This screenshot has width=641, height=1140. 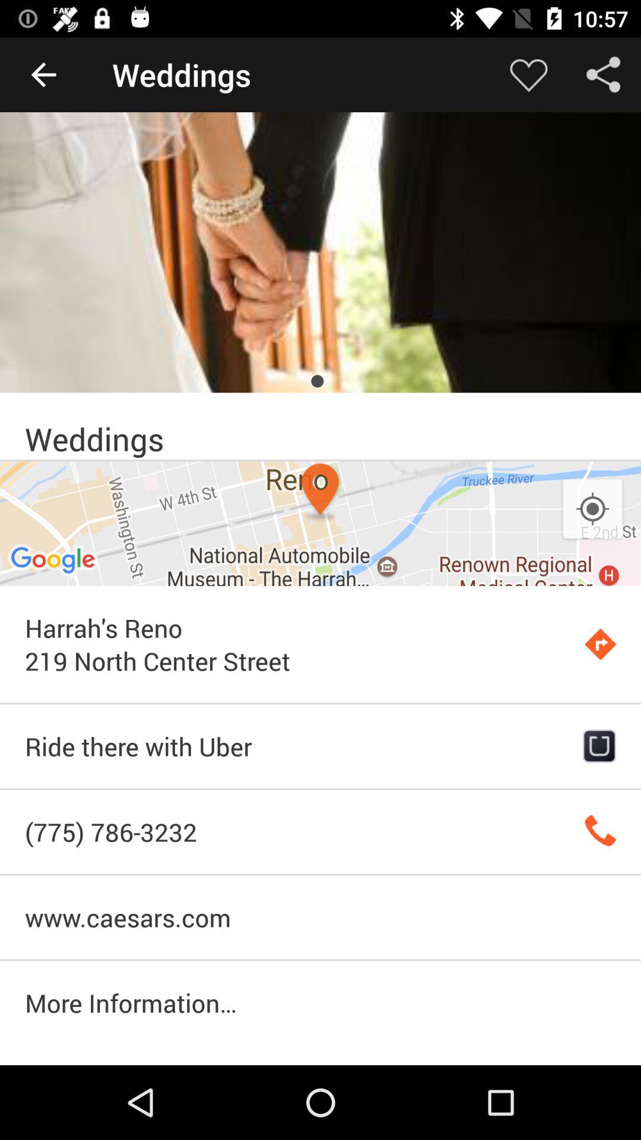 I want to click on select www.caesars.com, so click(x=320, y=917).